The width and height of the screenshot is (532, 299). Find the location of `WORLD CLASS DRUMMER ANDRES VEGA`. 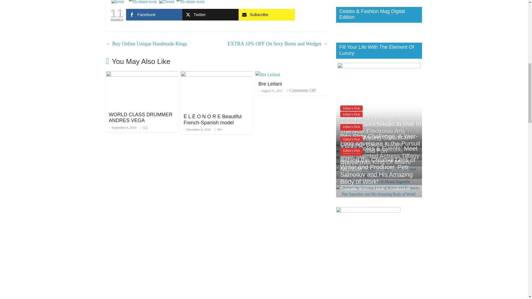

WORLD CLASS DRUMMER ANDRES VEGA is located at coordinates (140, 117).